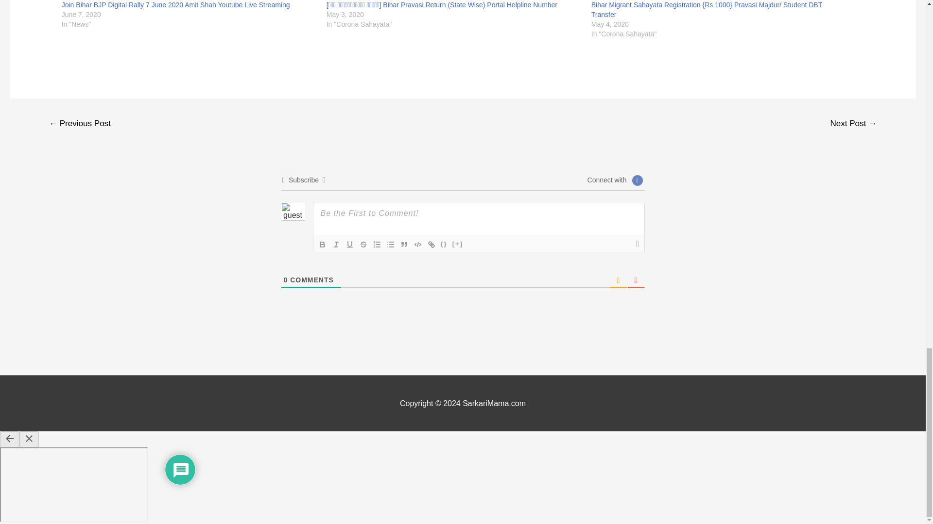 This screenshot has height=524, width=933. Describe the element at coordinates (350, 245) in the screenshot. I see `Underline` at that location.